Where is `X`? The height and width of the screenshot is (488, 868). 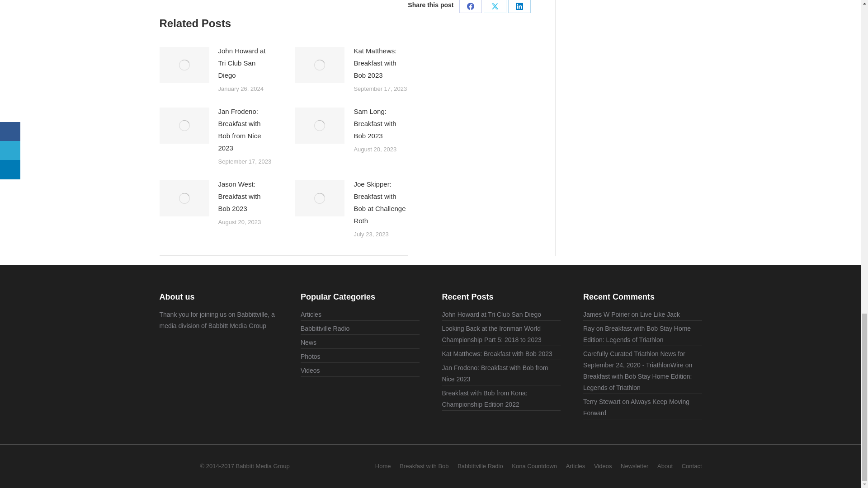
X is located at coordinates (495, 6).